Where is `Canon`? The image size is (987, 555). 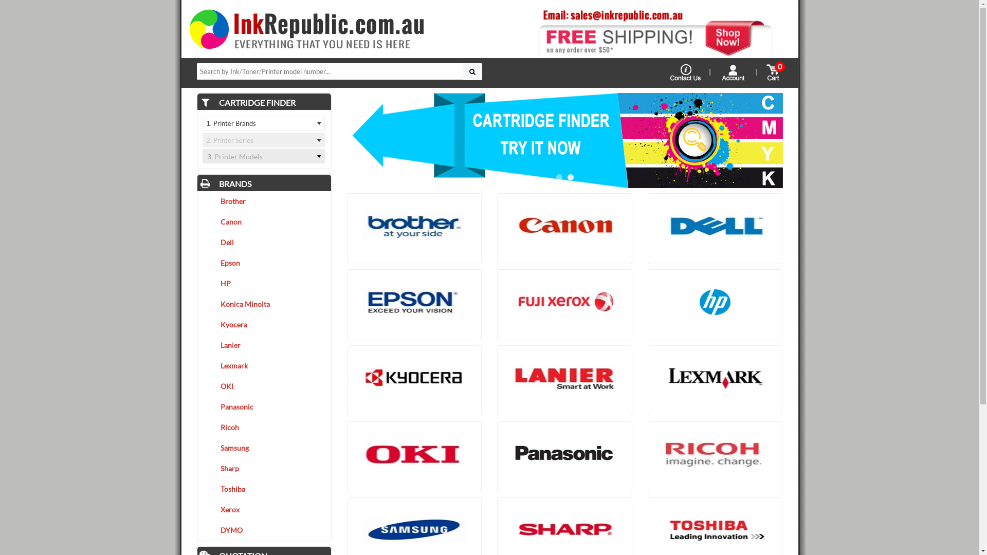
Canon is located at coordinates (264, 222).